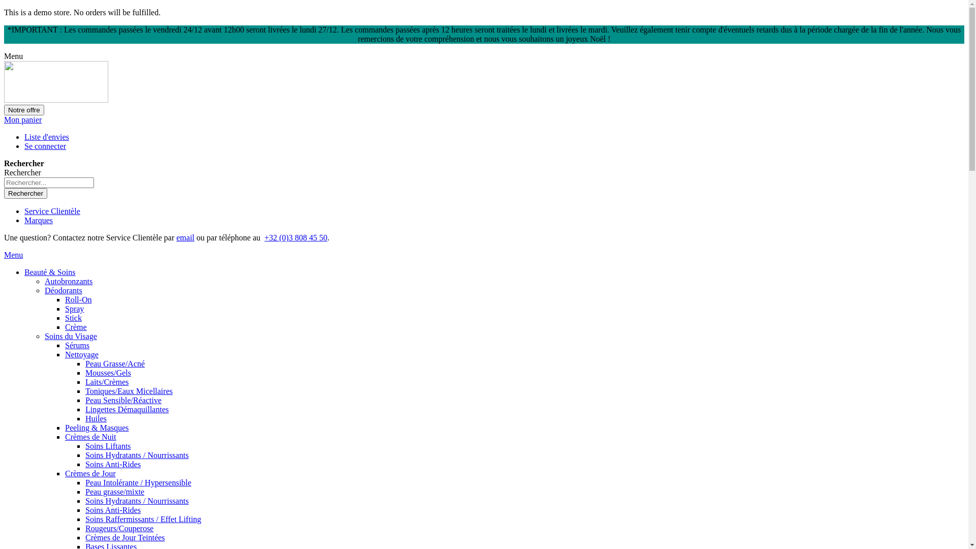  What do you see at coordinates (129, 391) in the screenshot?
I see `Toniques/Eaux Micellaires` at bounding box center [129, 391].